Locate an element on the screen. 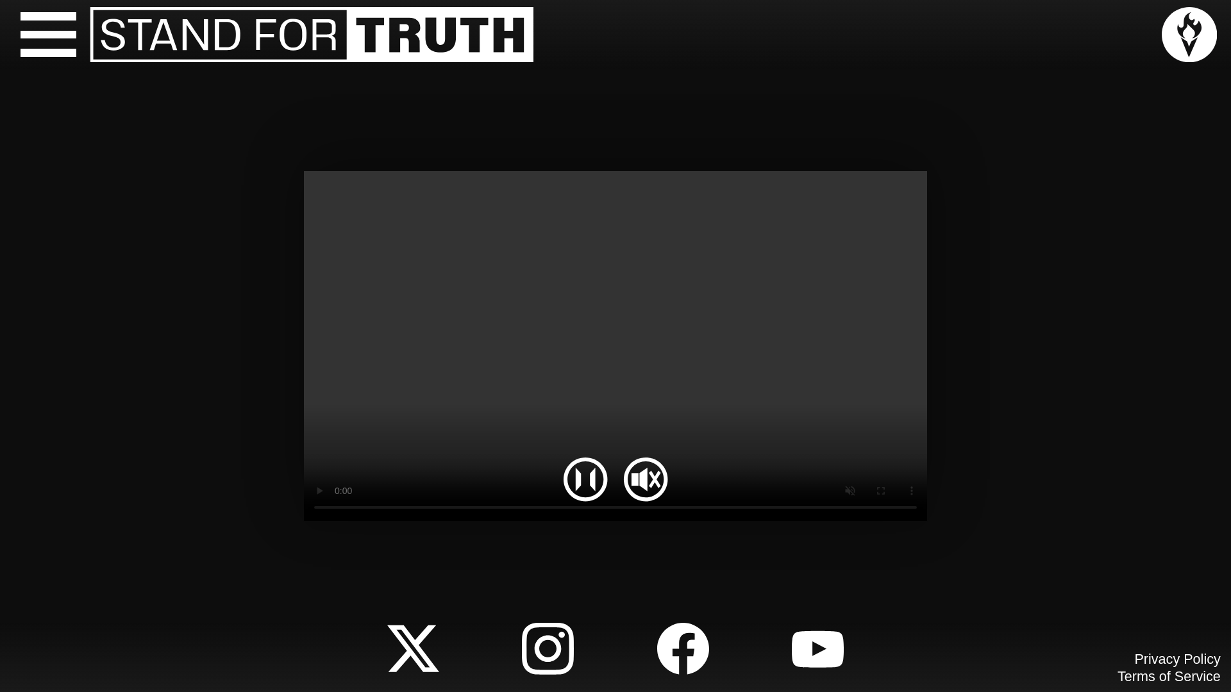 This screenshot has width=1231, height=692. Privacy Policy is located at coordinates (1177, 659).